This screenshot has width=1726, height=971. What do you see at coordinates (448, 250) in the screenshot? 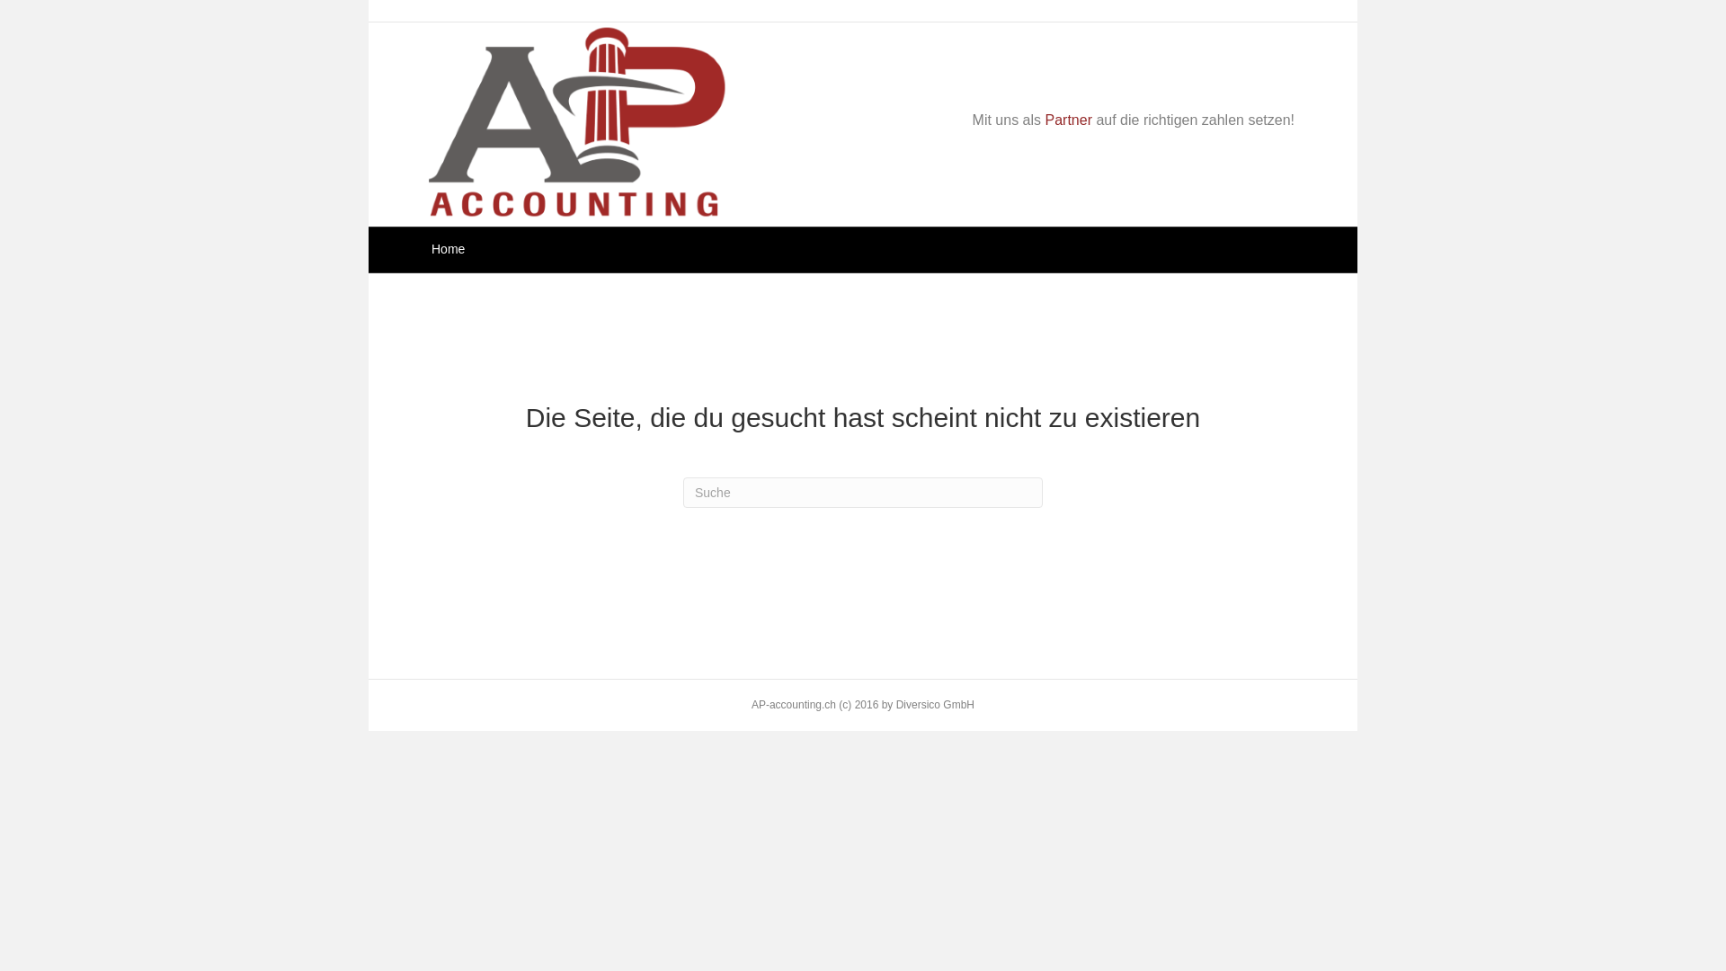
I see `Home` at bounding box center [448, 250].